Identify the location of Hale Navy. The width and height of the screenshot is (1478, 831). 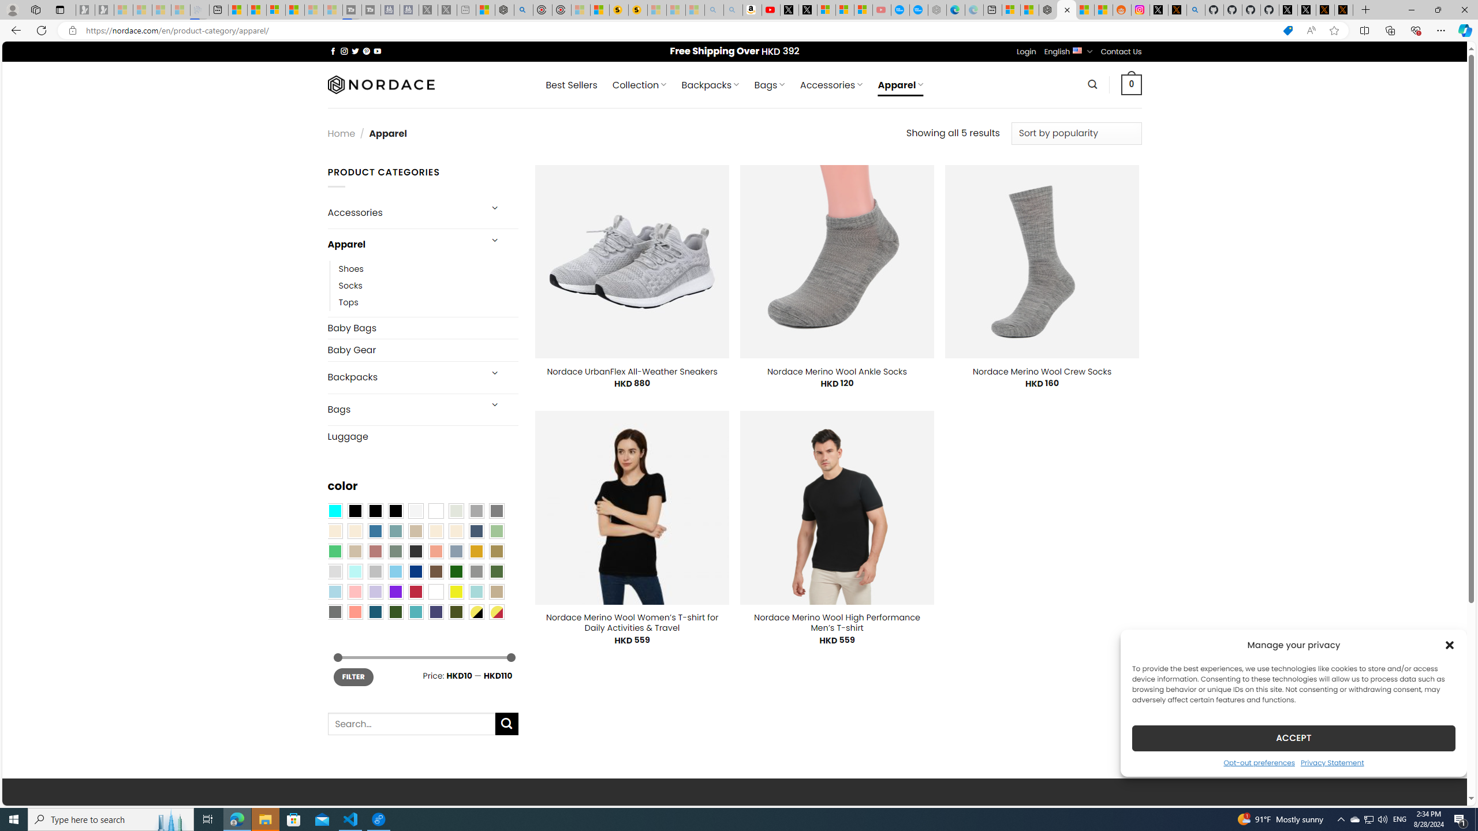
(476, 531).